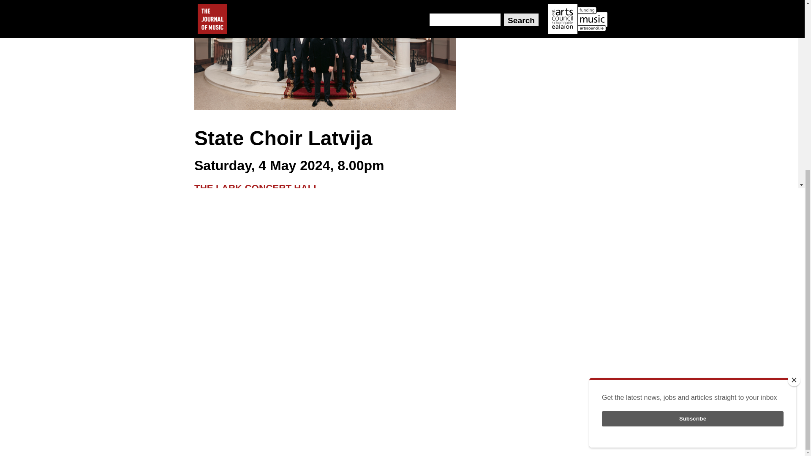  Describe the element at coordinates (325, 55) in the screenshot. I see `State Choir Latvija` at that location.